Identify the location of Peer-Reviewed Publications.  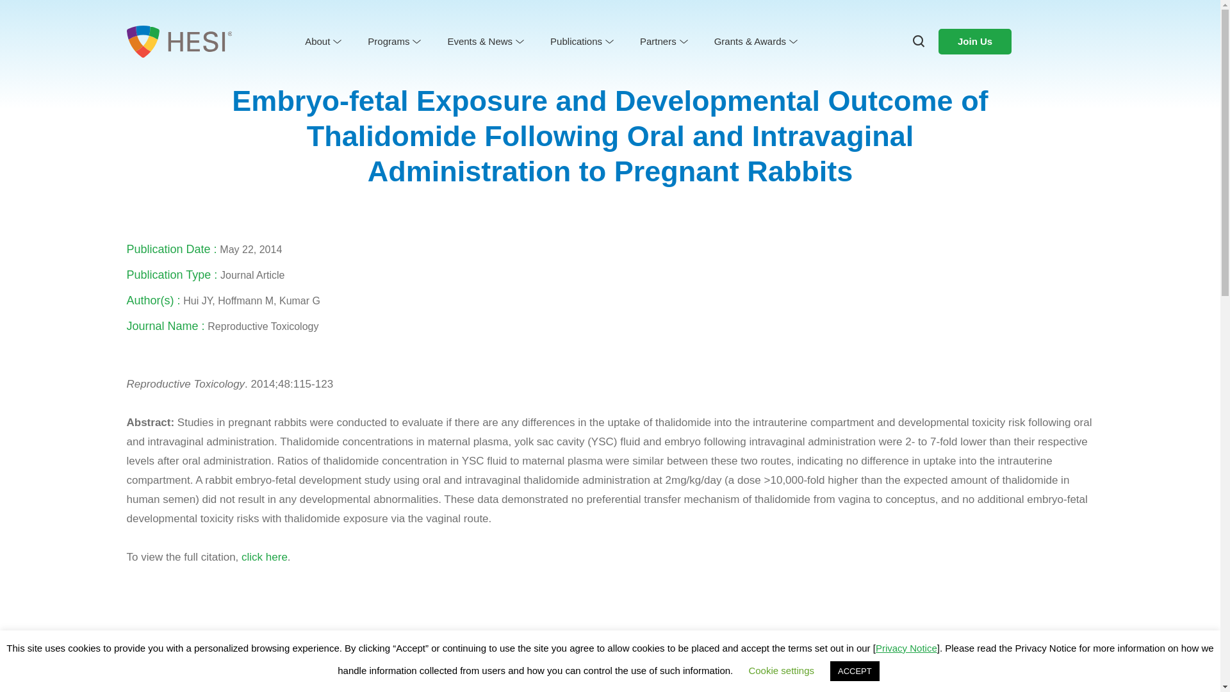
(612, 62).